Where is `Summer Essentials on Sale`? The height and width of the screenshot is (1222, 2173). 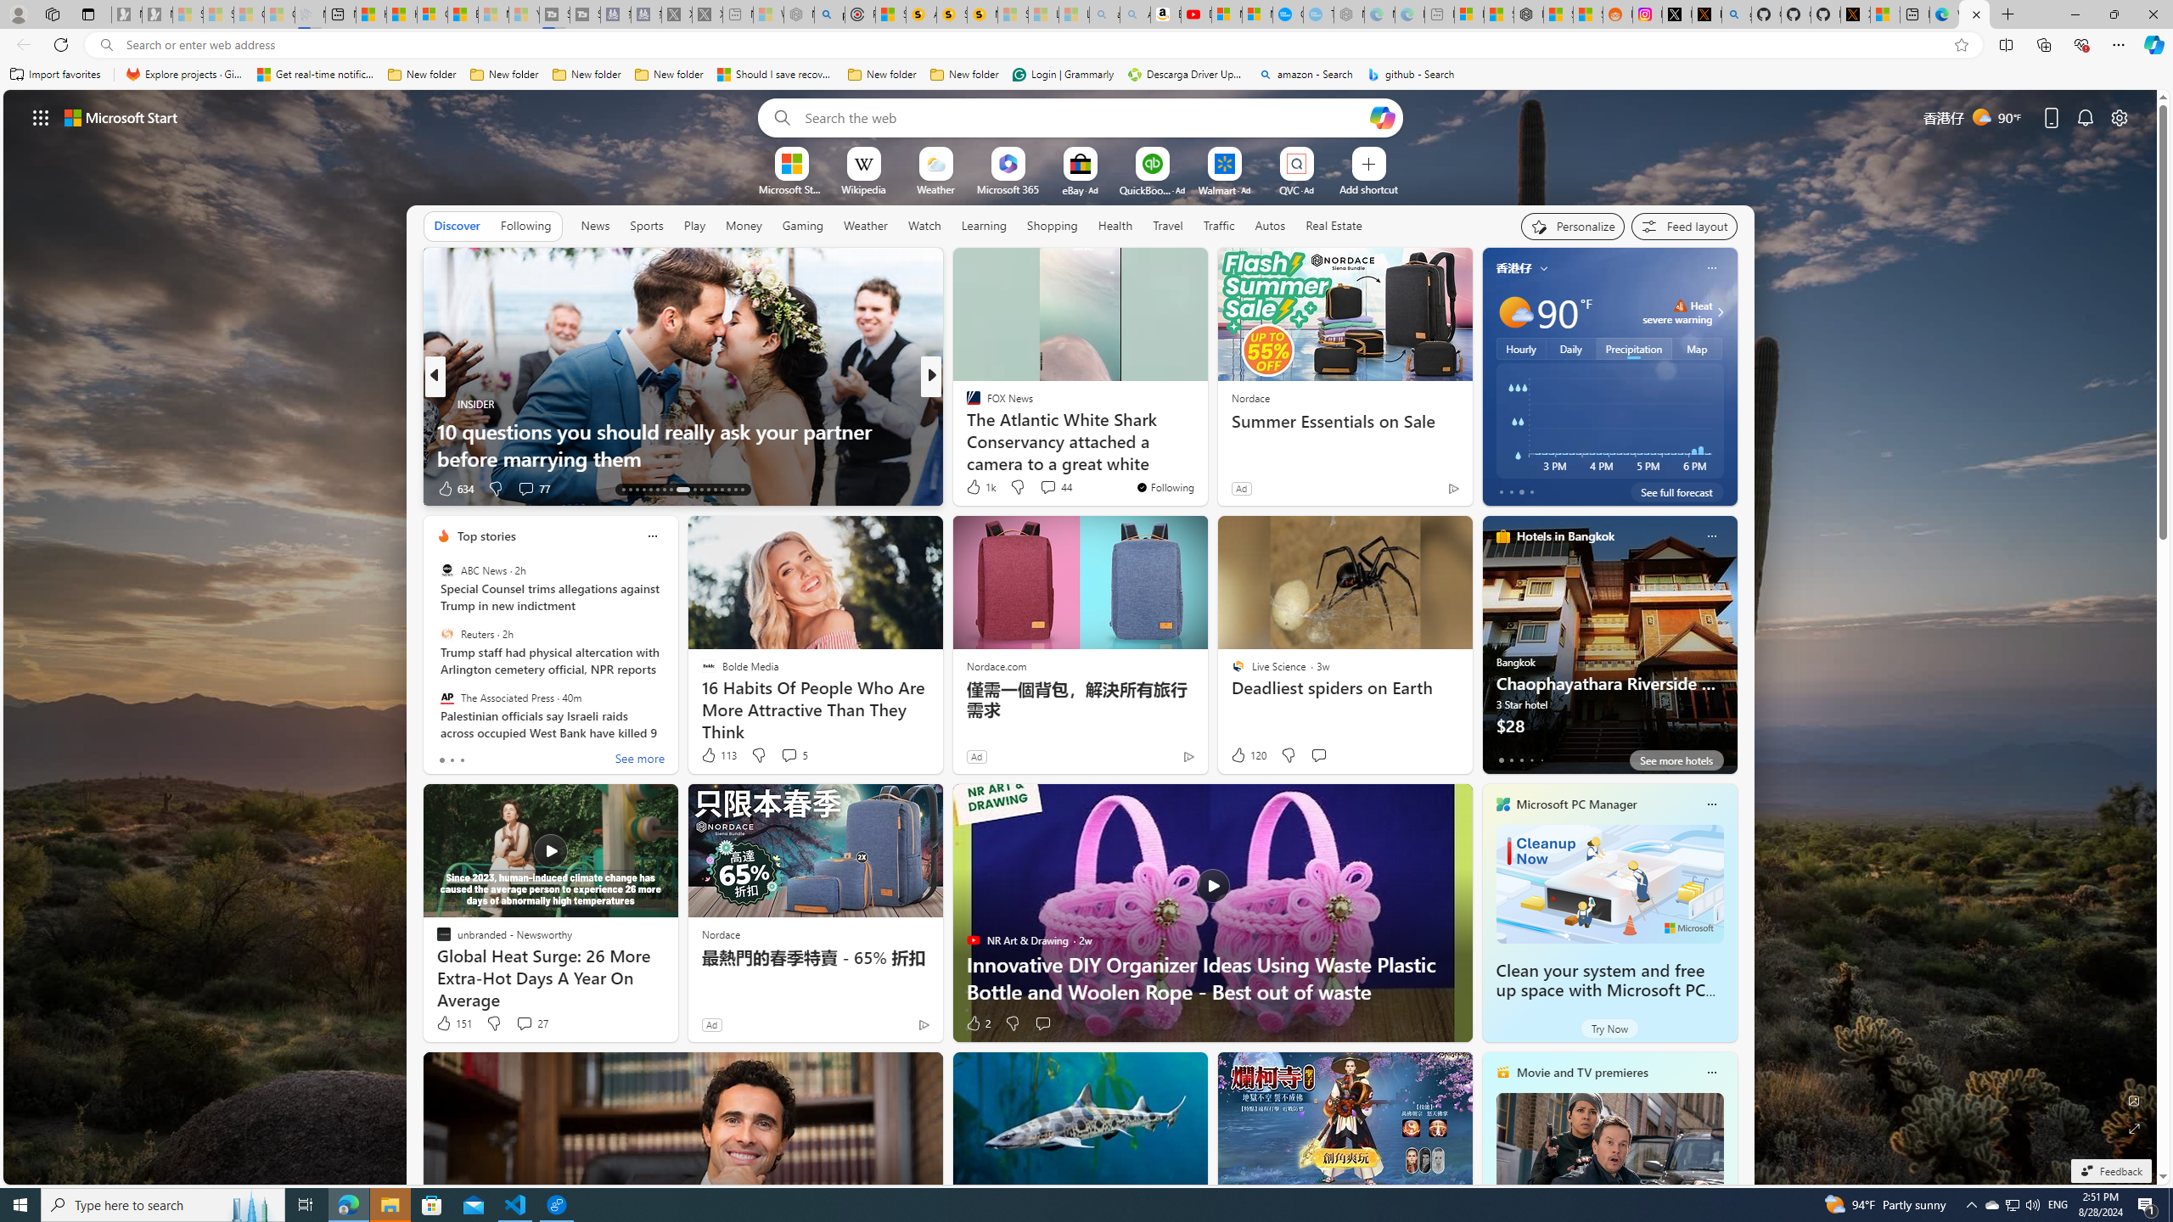
Summer Essentials on Sale is located at coordinates (1343, 421).